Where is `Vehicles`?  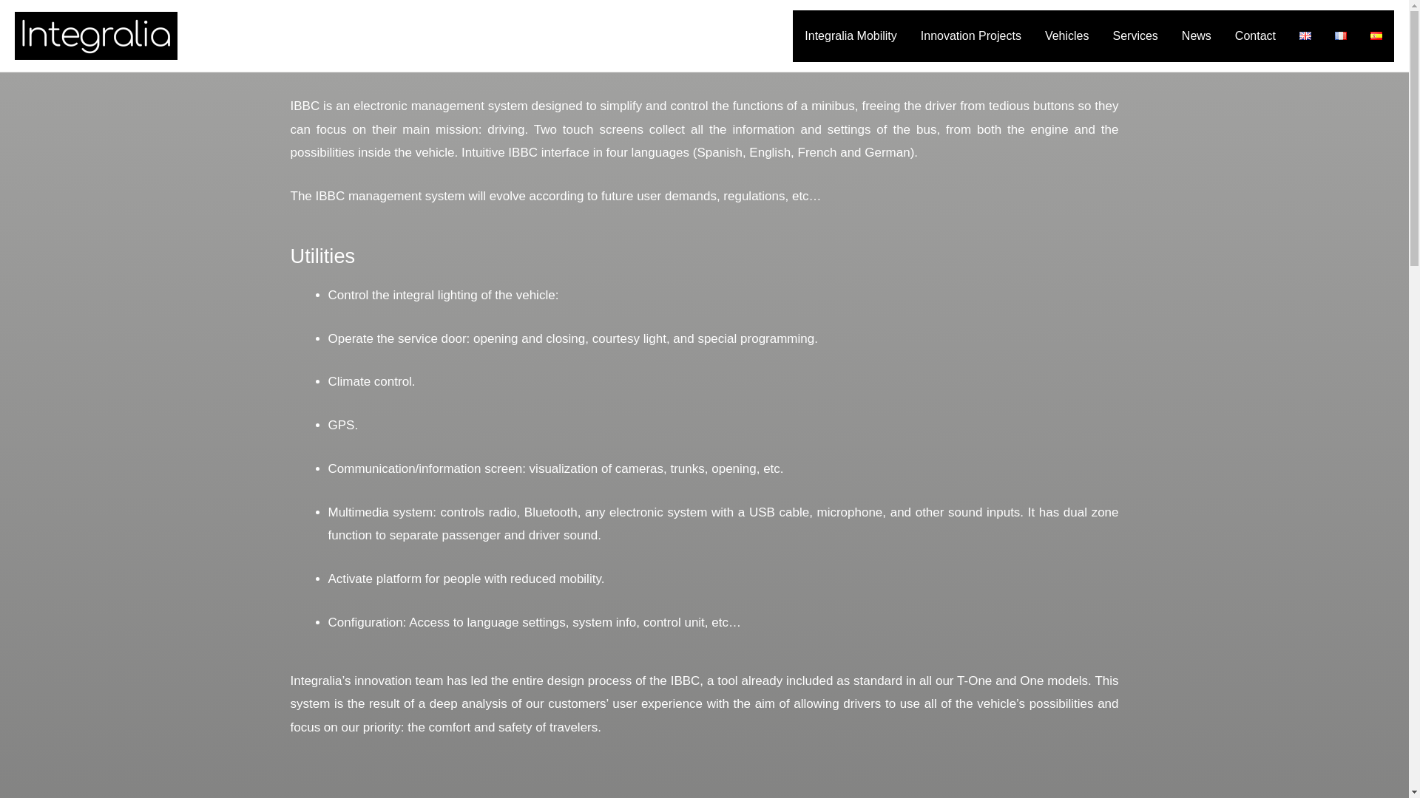
Vehicles is located at coordinates (1067, 36).